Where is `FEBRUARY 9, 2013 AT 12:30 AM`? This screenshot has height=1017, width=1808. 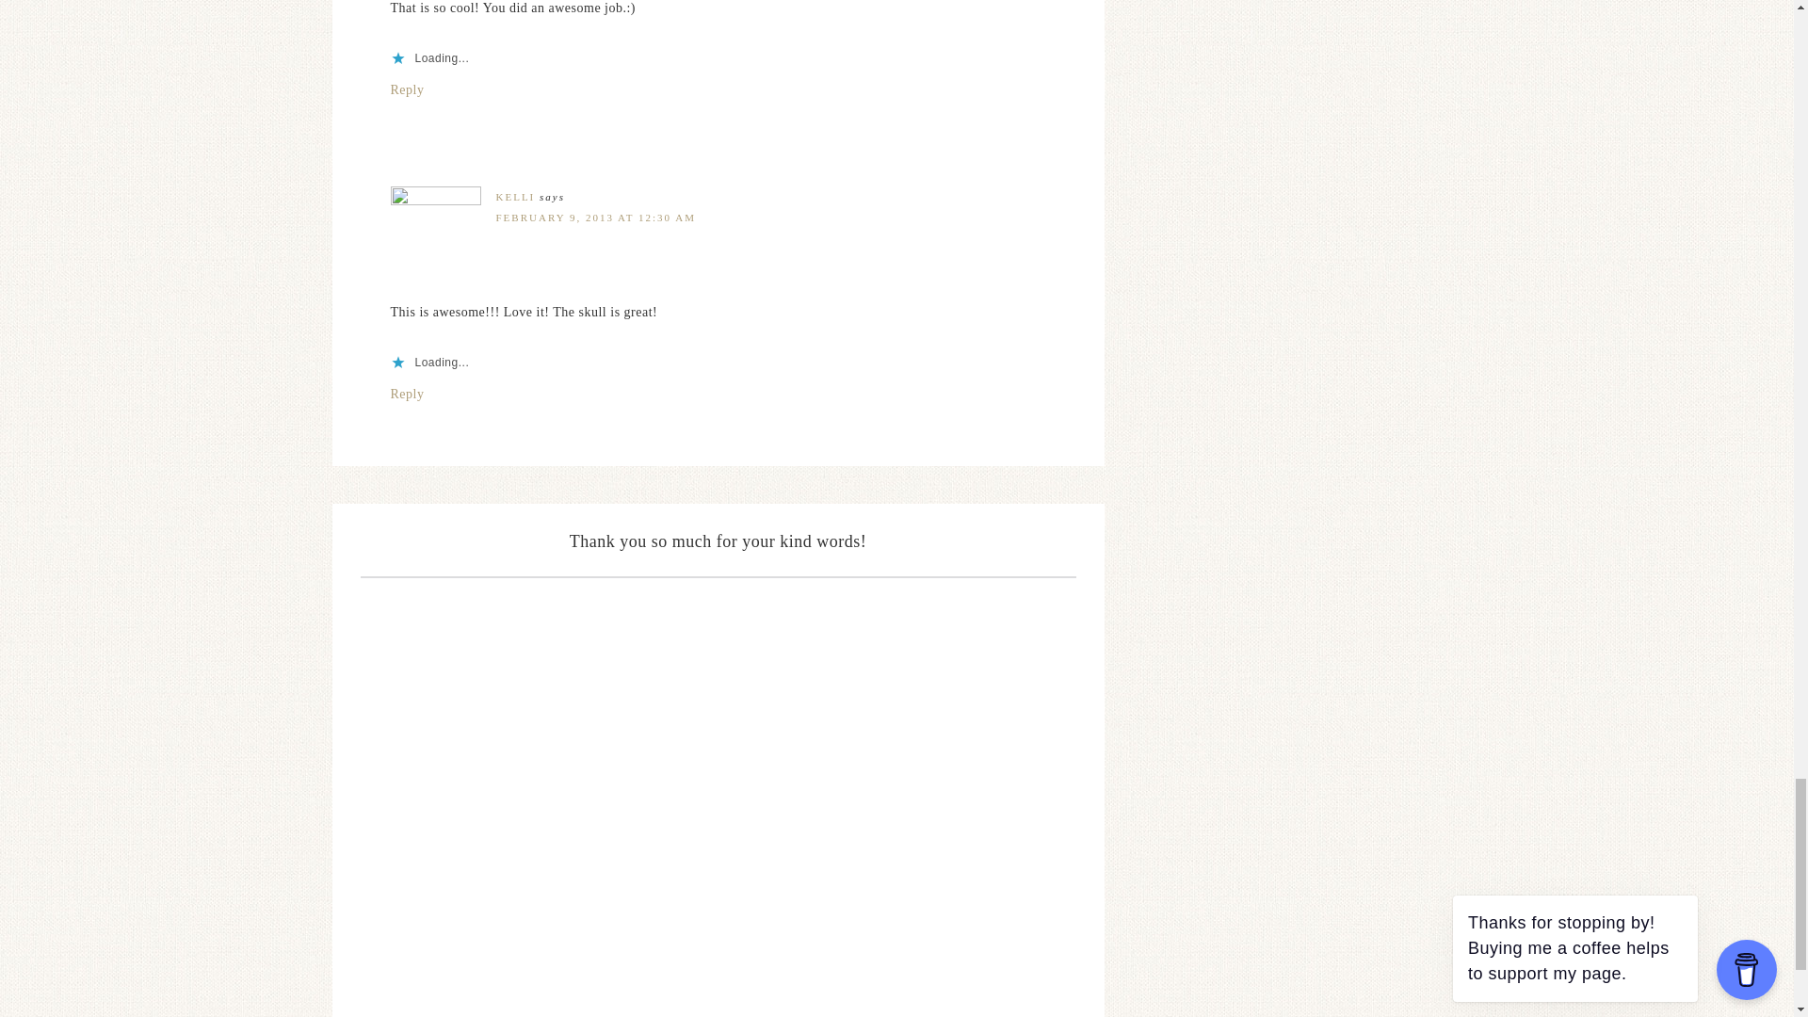 FEBRUARY 9, 2013 AT 12:30 AM is located at coordinates (595, 217).